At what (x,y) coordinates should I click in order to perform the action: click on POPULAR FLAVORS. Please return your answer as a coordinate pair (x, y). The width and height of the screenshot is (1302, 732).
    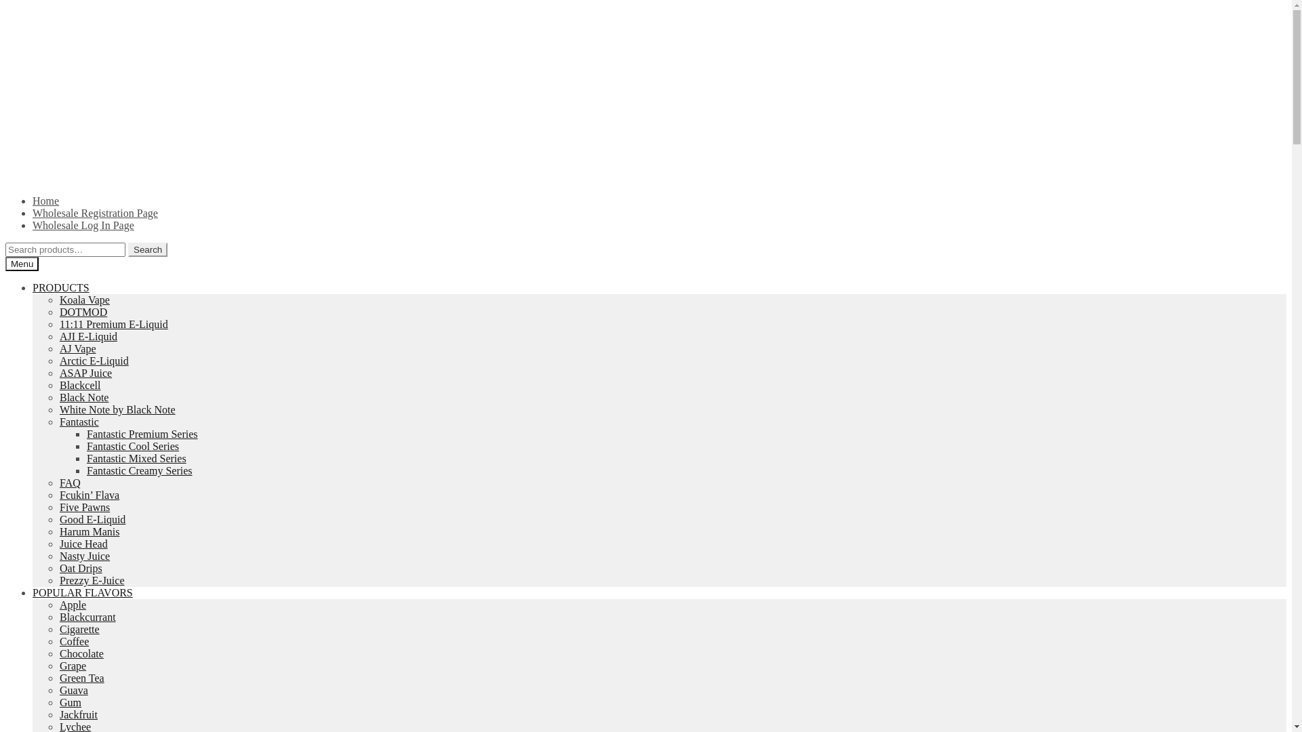
    Looking at the image, I should click on (83, 592).